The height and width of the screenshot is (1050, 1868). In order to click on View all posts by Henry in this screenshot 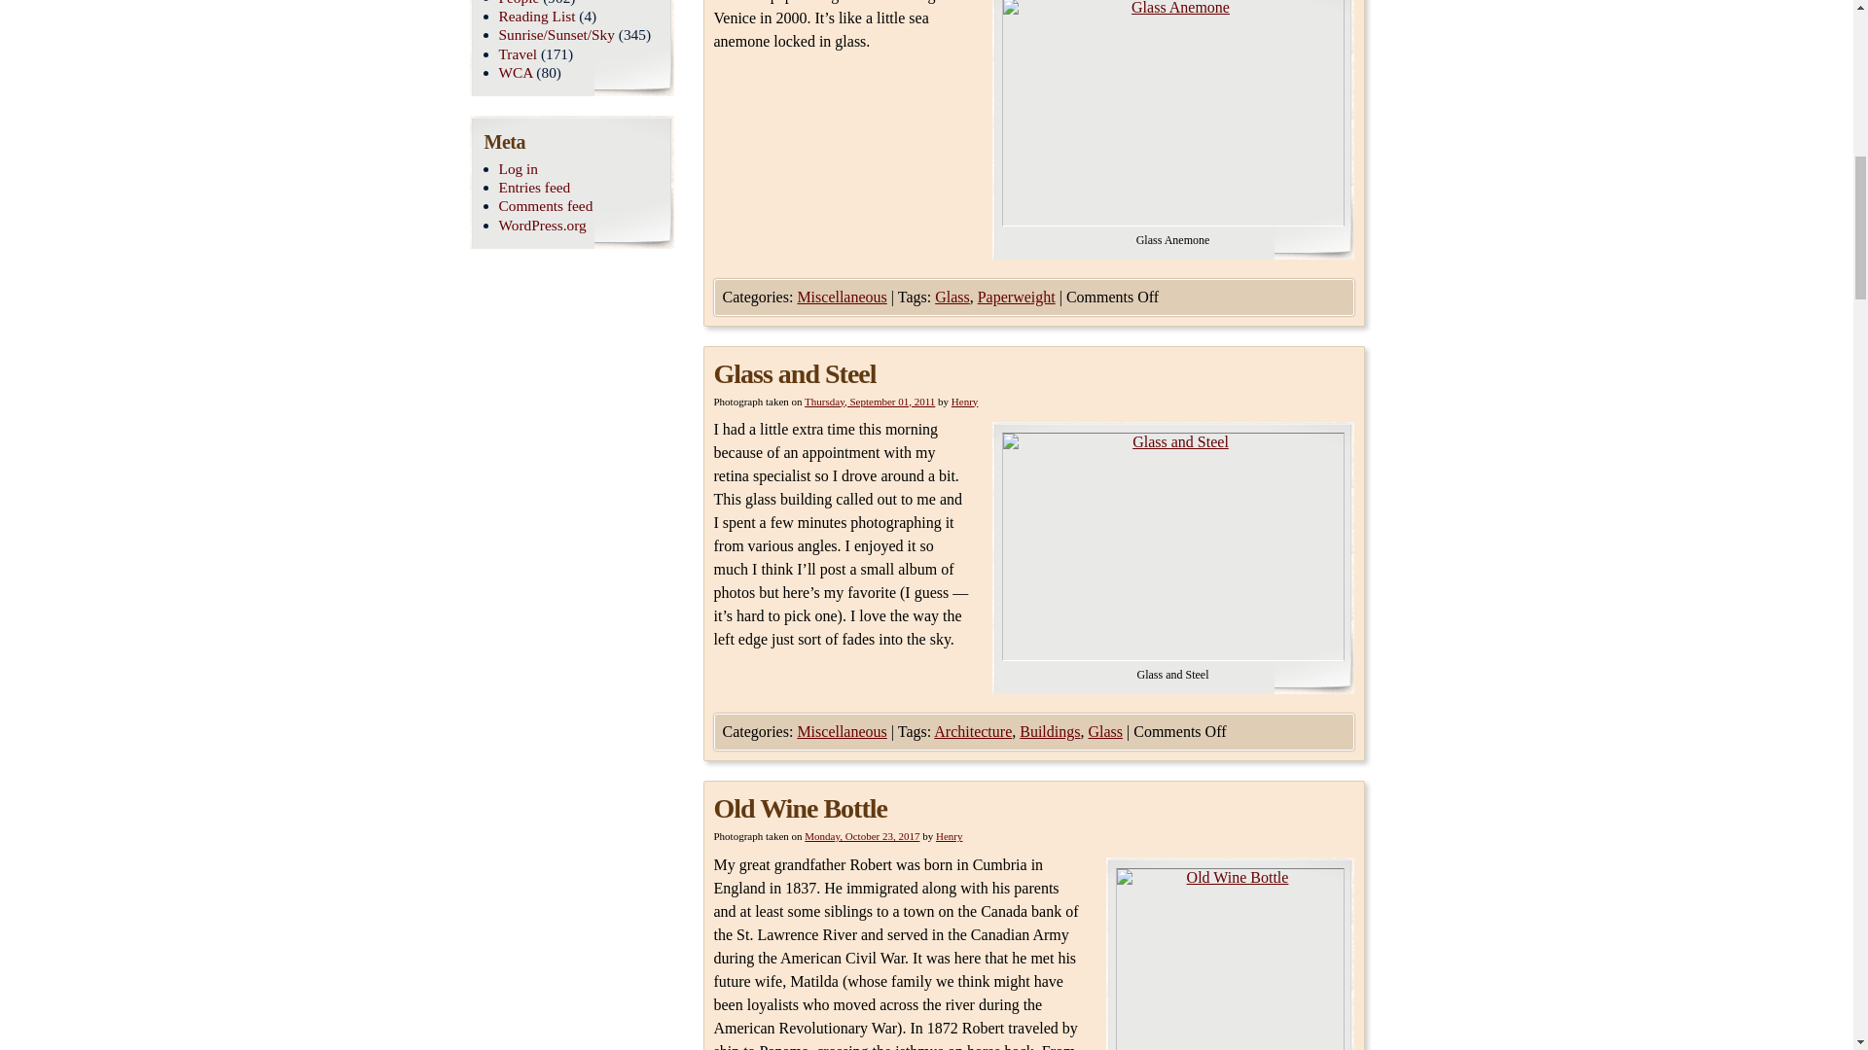, I will do `click(950, 836)`.